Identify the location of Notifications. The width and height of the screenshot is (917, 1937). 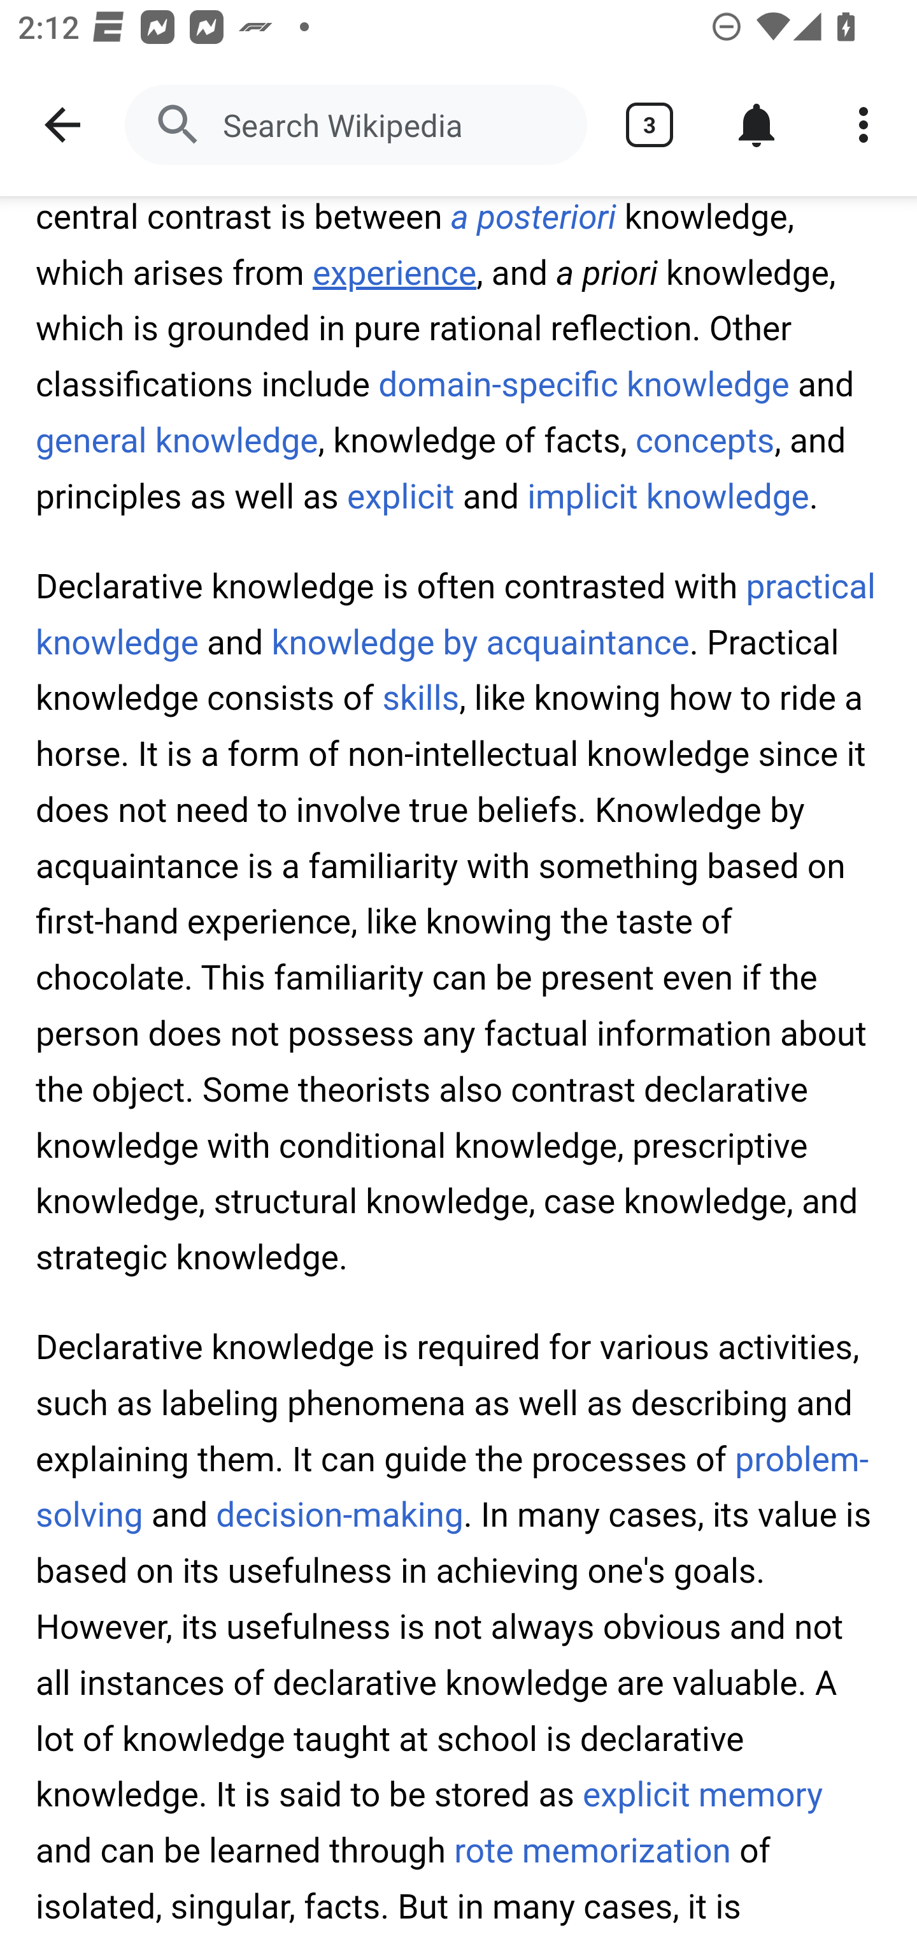
(757, 125).